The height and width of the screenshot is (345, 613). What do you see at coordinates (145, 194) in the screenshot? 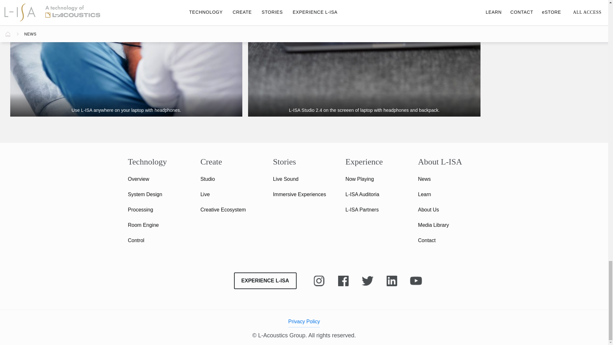
I see `System Design` at bounding box center [145, 194].